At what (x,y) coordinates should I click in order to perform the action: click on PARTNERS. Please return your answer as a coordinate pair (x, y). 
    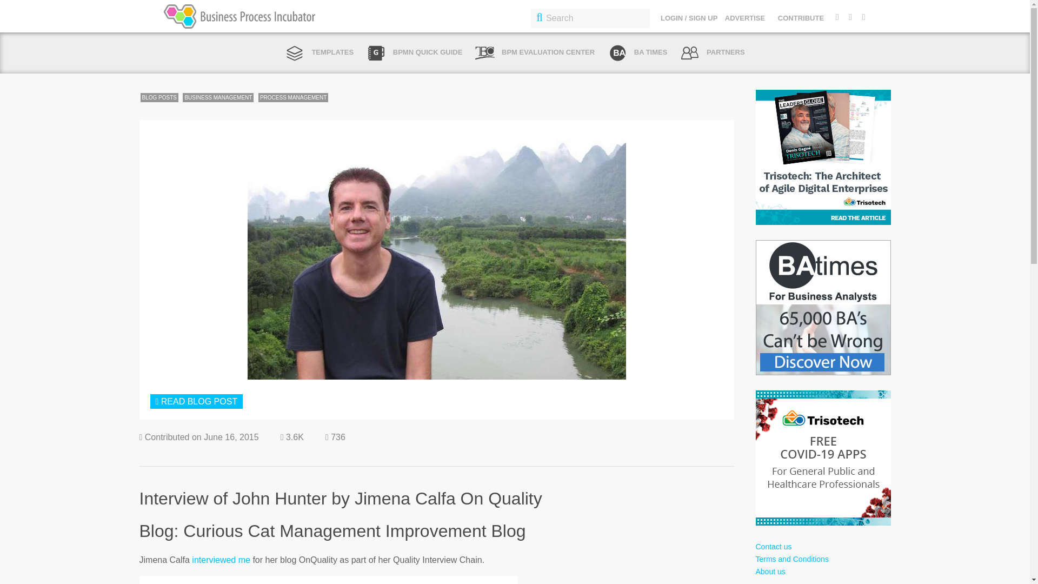
    Looking at the image, I should click on (713, 52).